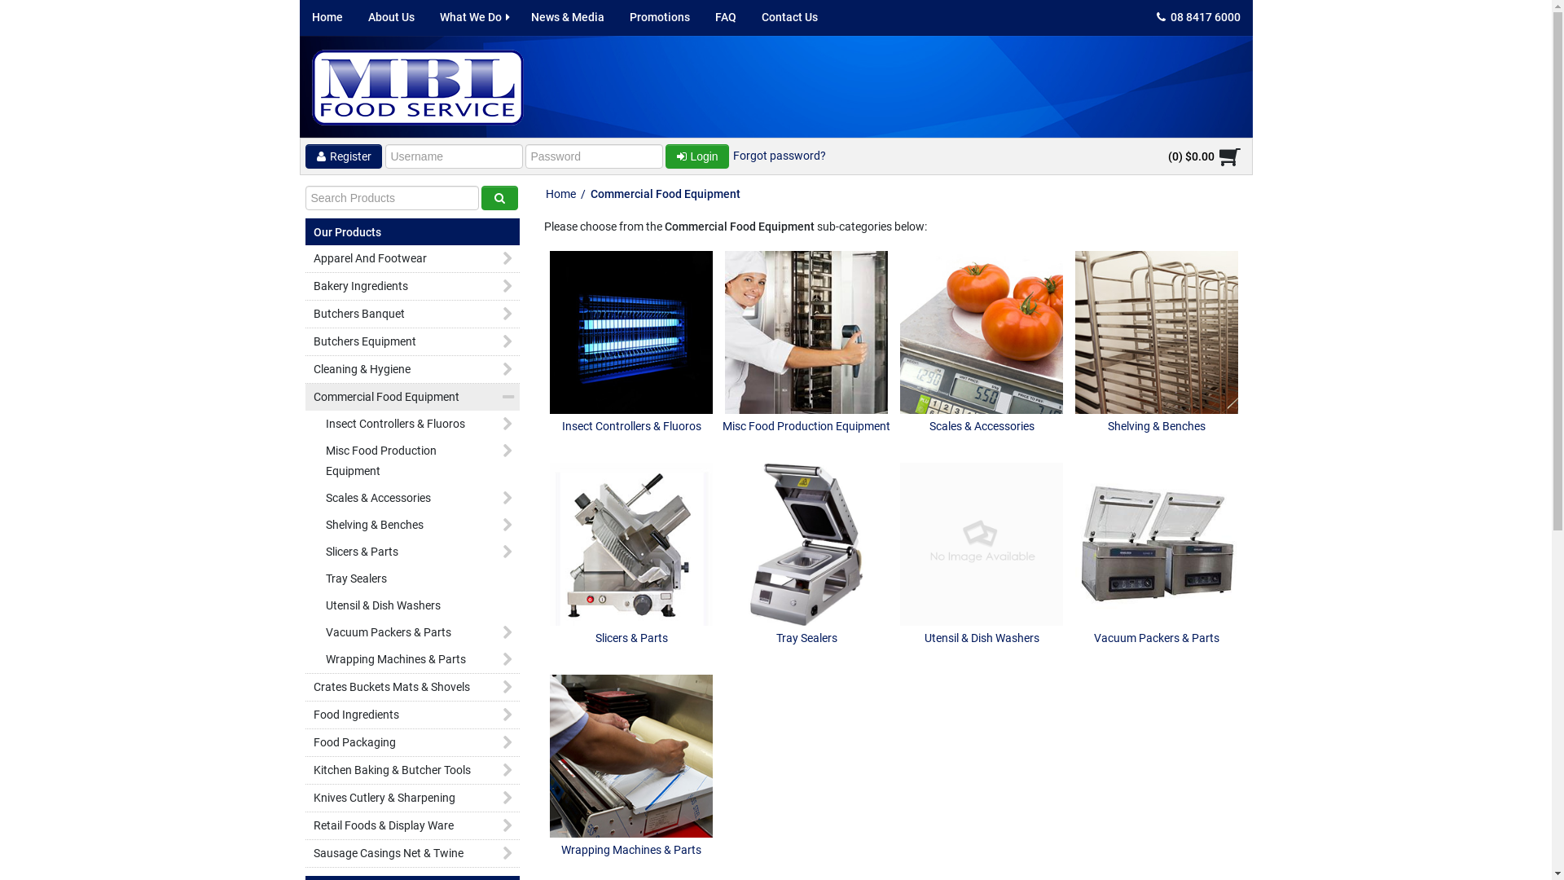 This screenshot has height=880, width=1564. Describe the element at coordinates (982, 332) in the screenshot. I see `Scales & Accessories` at that location.